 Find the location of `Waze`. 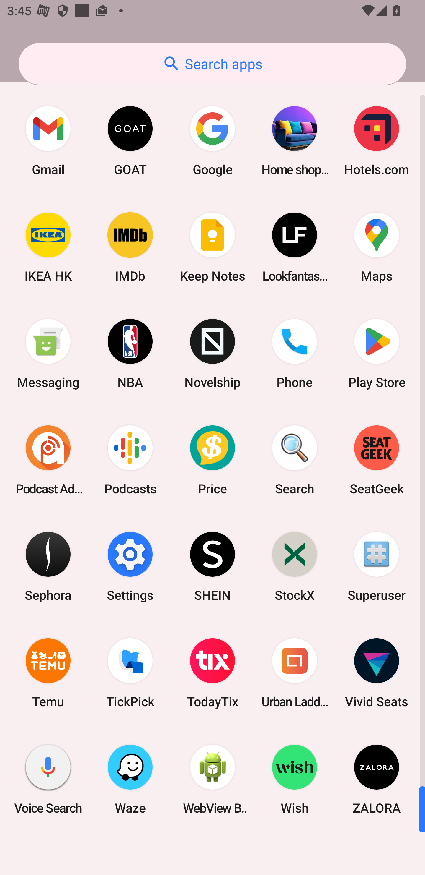

Waze is located at coordinates (130, 779).